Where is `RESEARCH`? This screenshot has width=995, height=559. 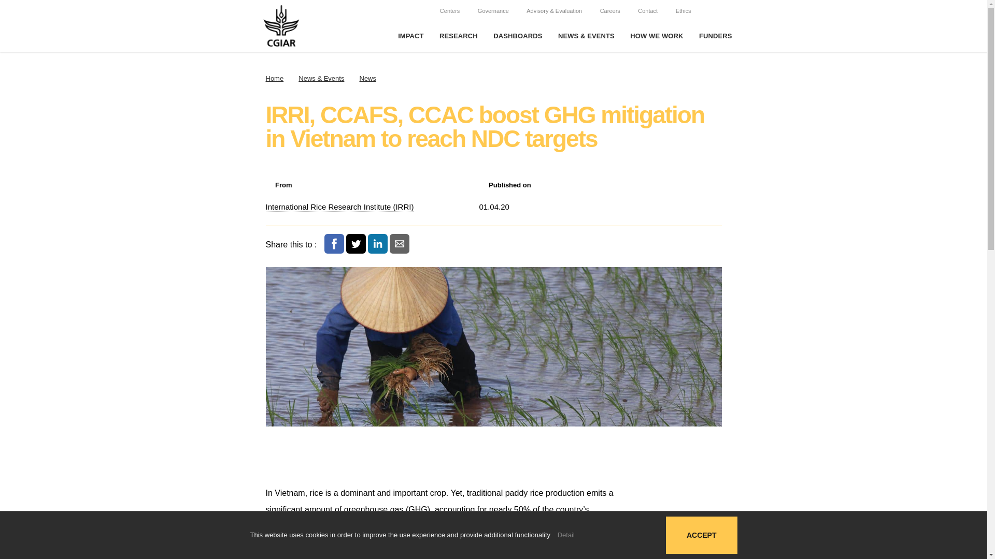 RESEARCH is located at coordinates (458, 36).